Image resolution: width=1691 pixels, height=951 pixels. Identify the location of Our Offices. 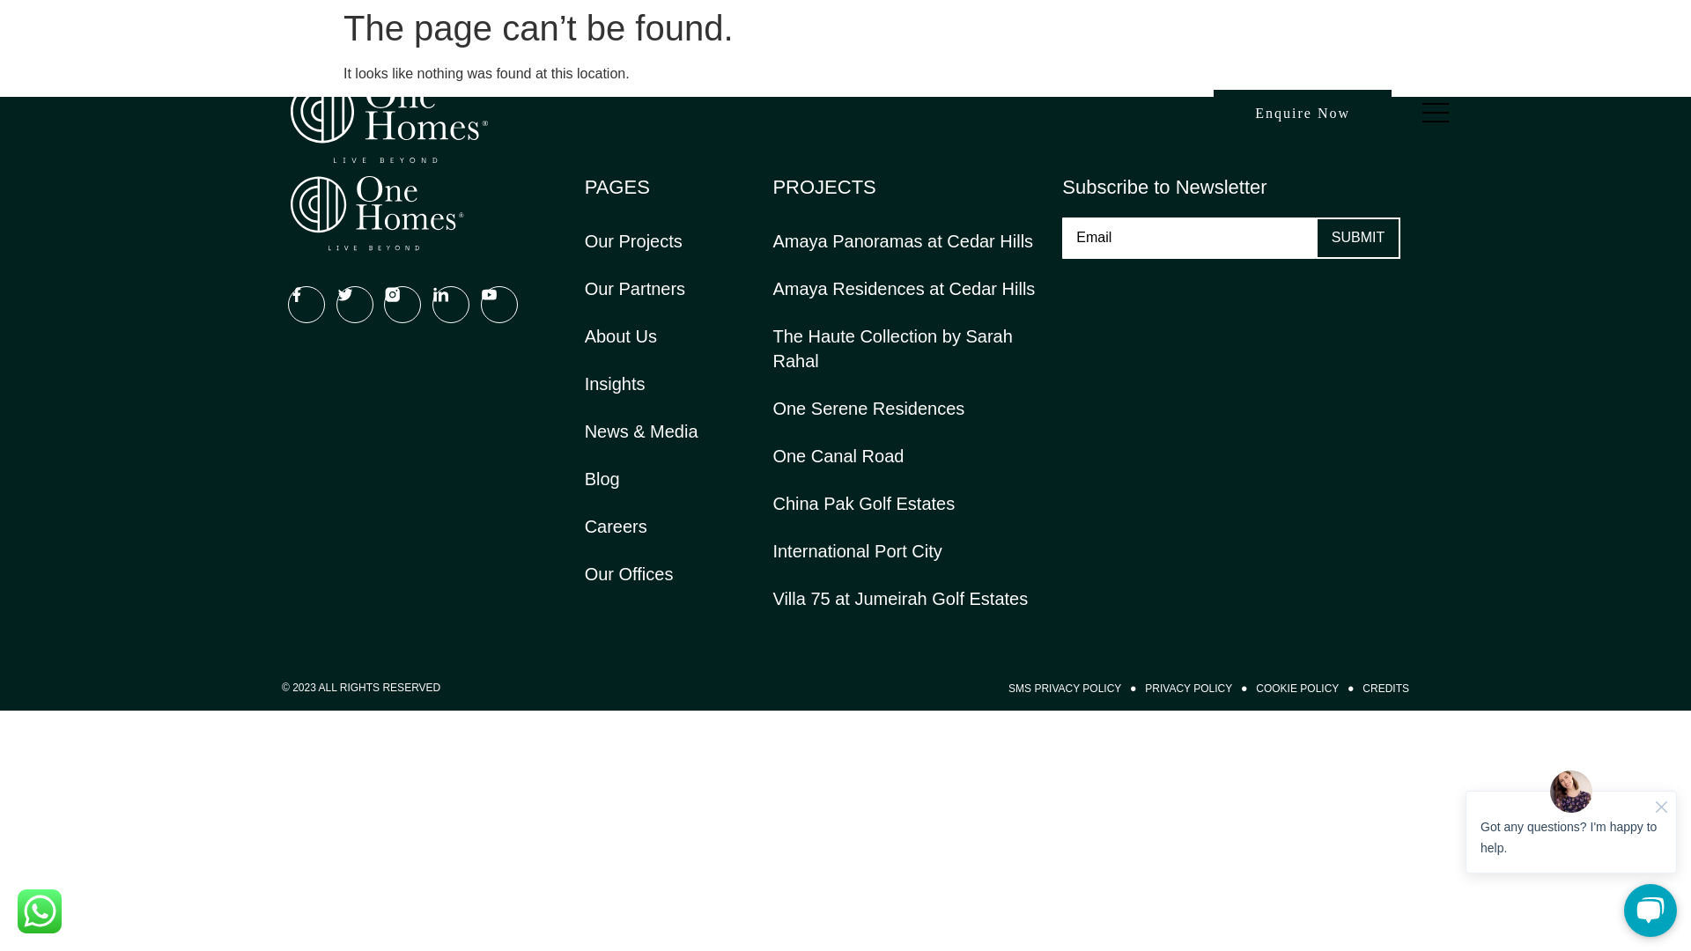
(629, 574).